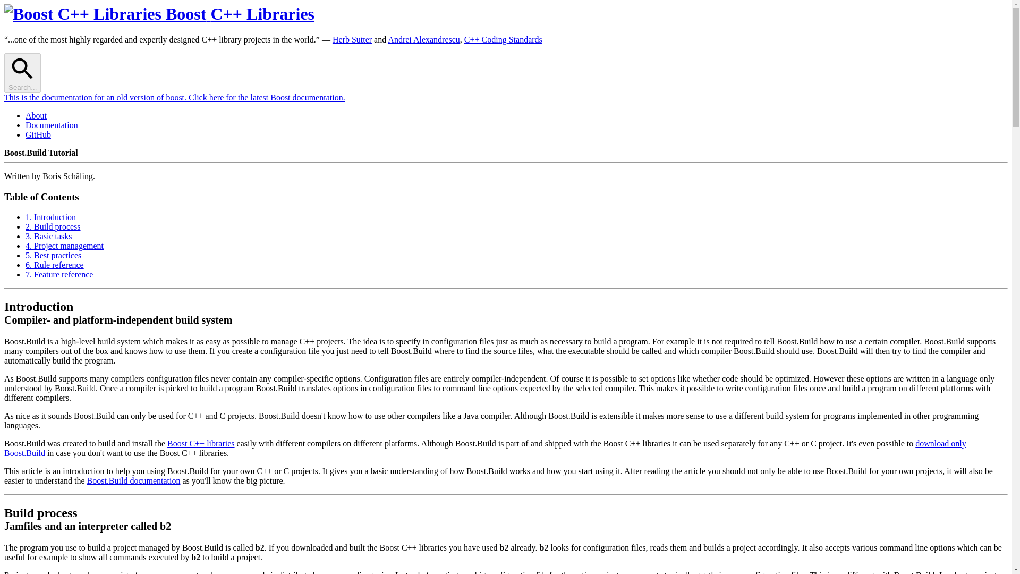 Image resolution: width=1020 pixels, height=574 pixels. I want to click on 5. Best practices, so click(53, 255).